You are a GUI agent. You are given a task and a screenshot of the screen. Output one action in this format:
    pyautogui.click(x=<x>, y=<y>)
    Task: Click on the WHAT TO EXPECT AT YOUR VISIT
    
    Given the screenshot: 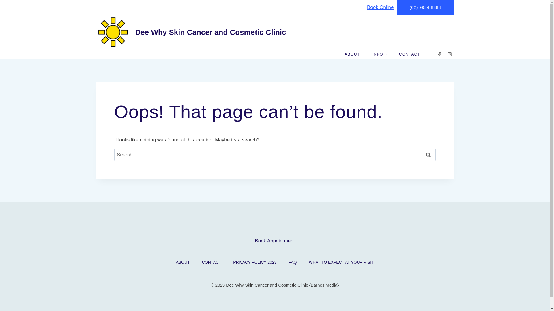 What is the action you would take?
    pyautogui.click(x=341, y=262)
    